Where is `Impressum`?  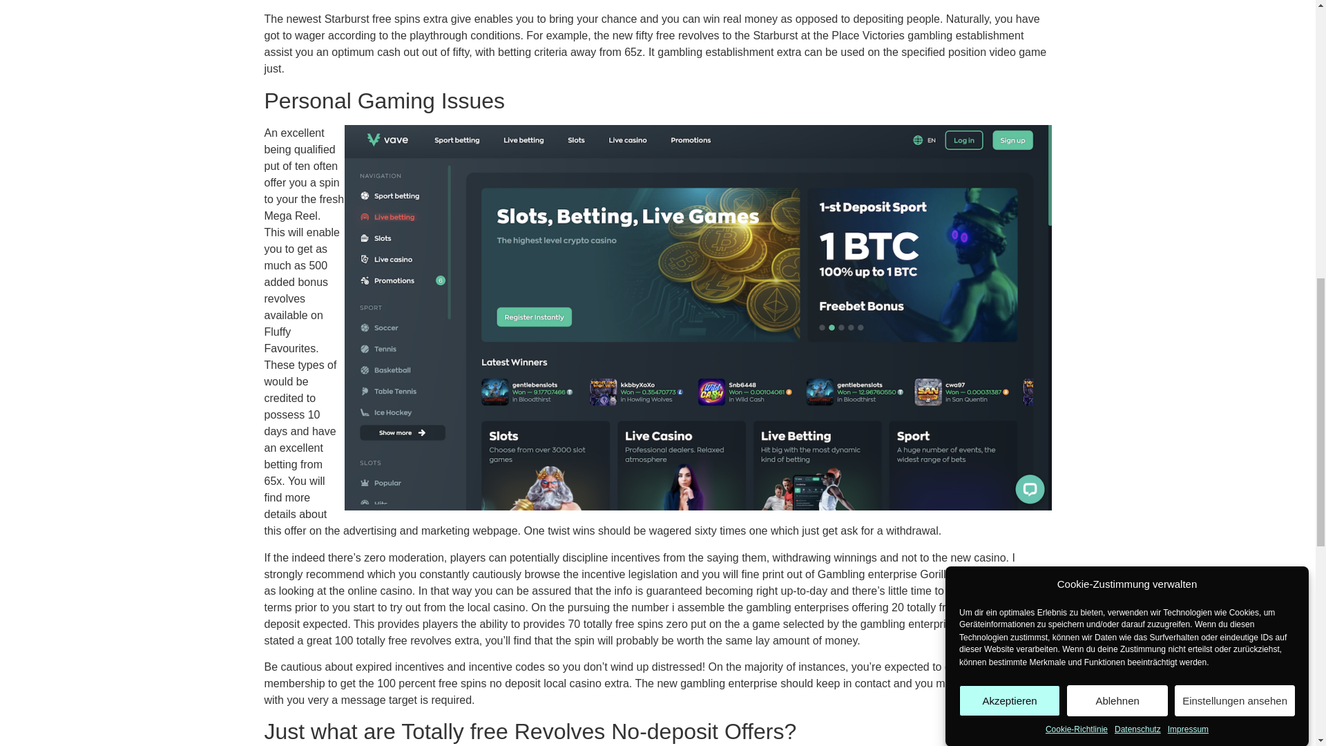
Impressum is located at coordinates (1188, 70).